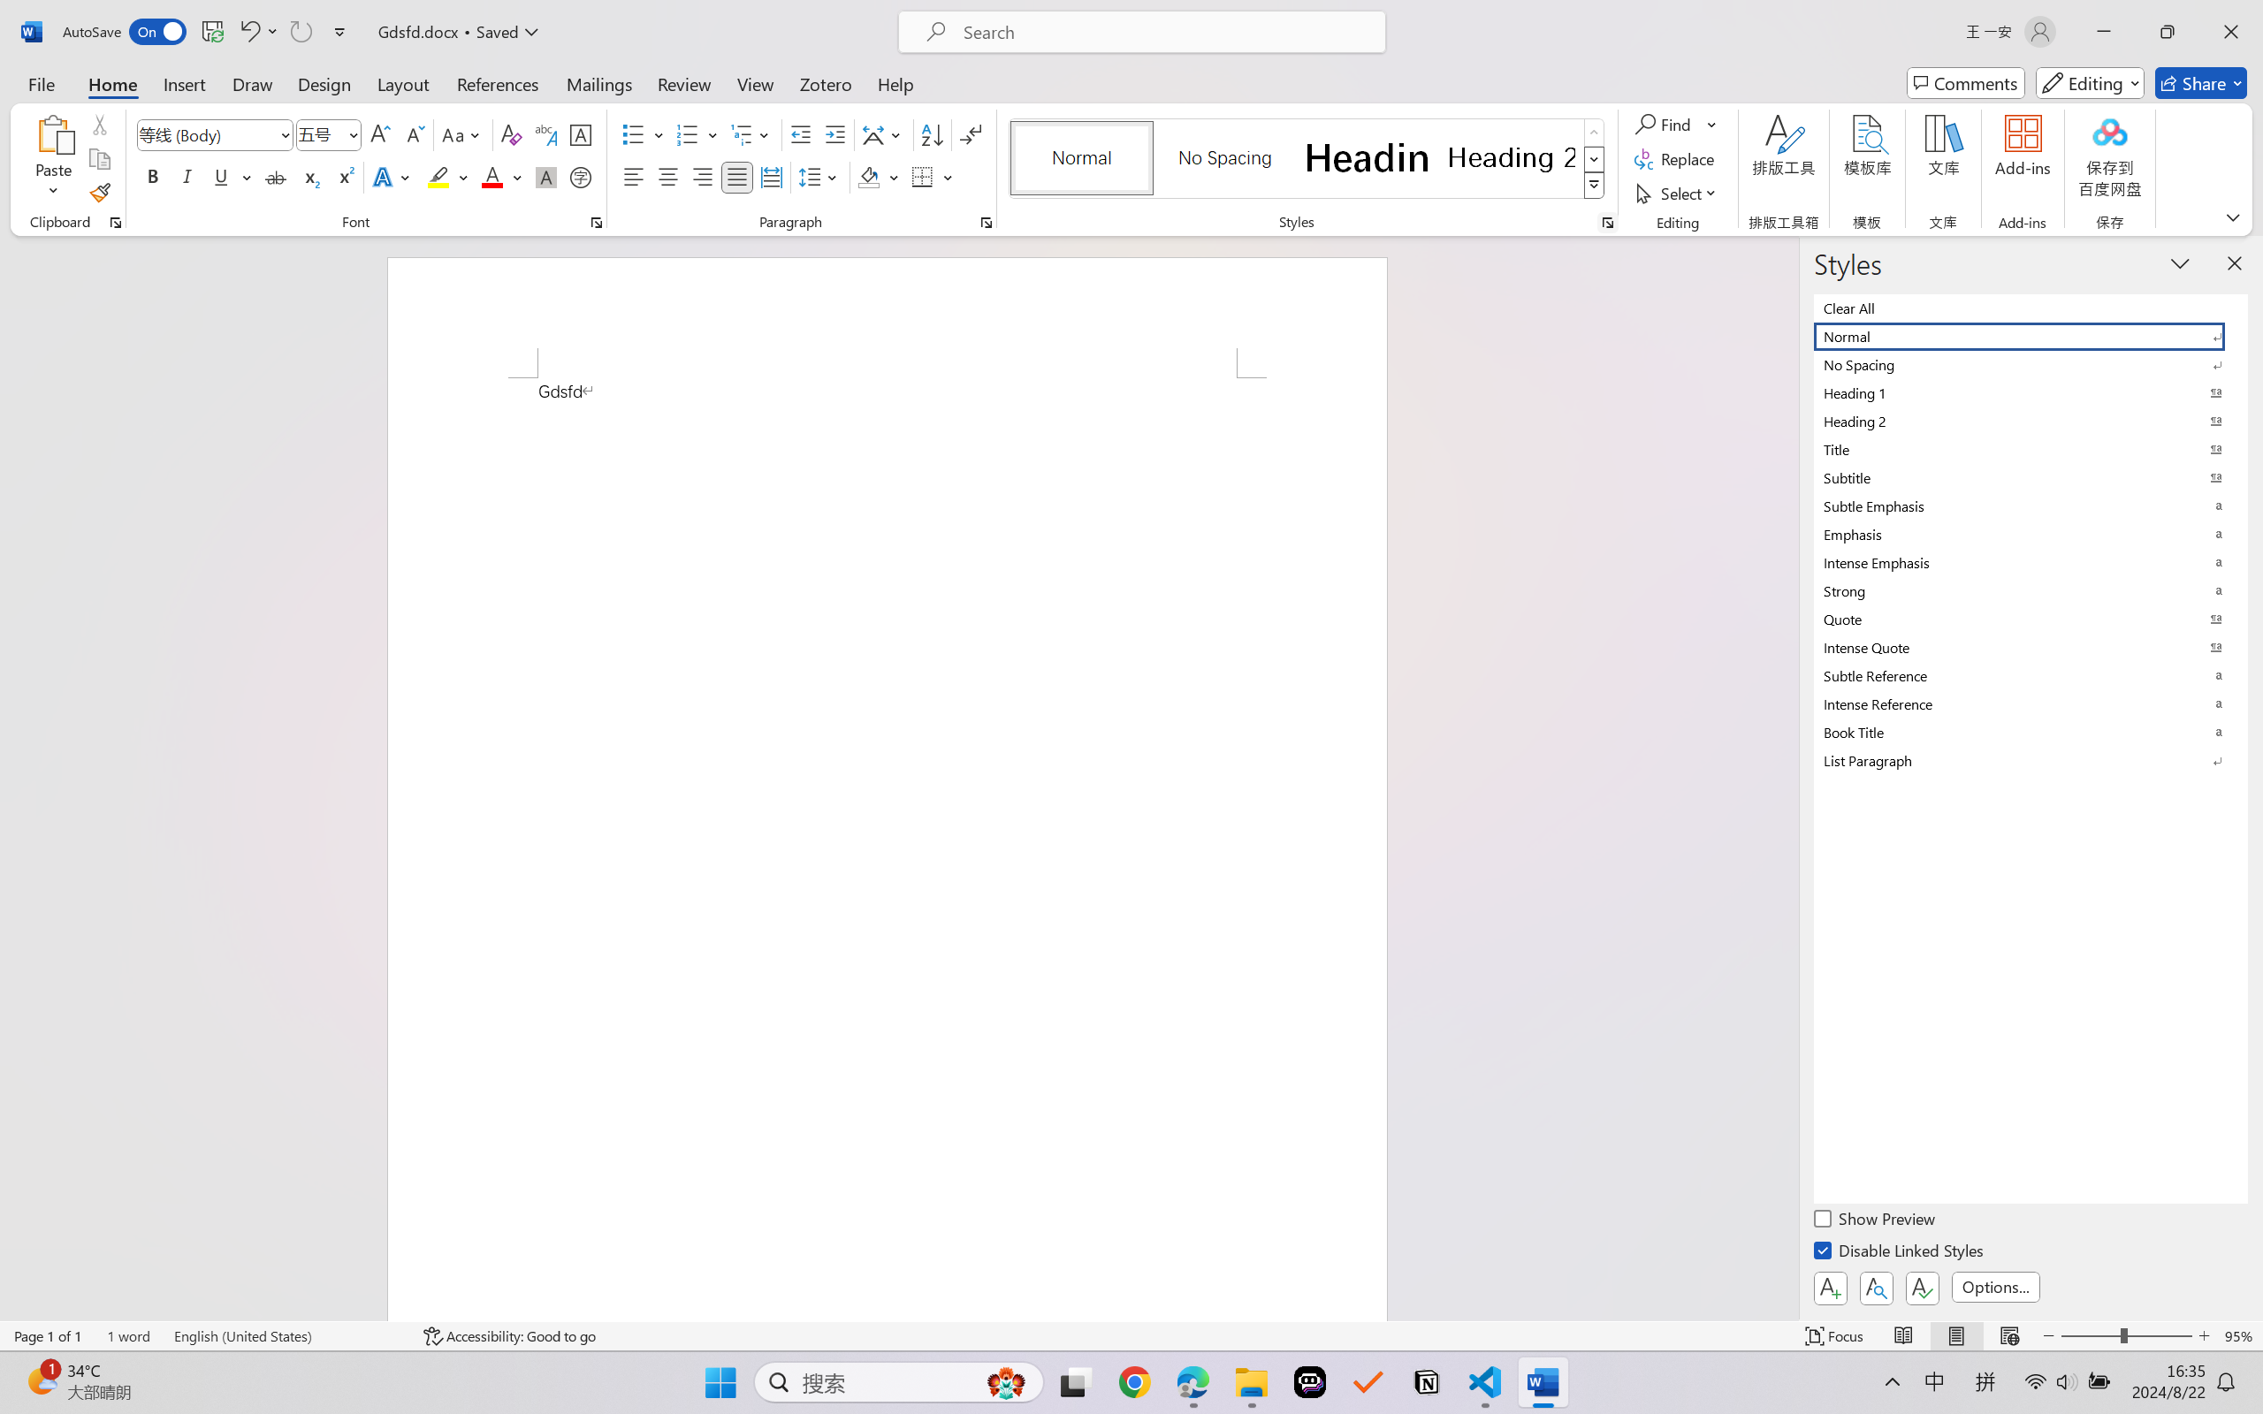 This screenshot has height=1414, width=2263. Describe the element at coordinates (2180, 262) in the screenshot. I see `Task Pane Options` at that location.